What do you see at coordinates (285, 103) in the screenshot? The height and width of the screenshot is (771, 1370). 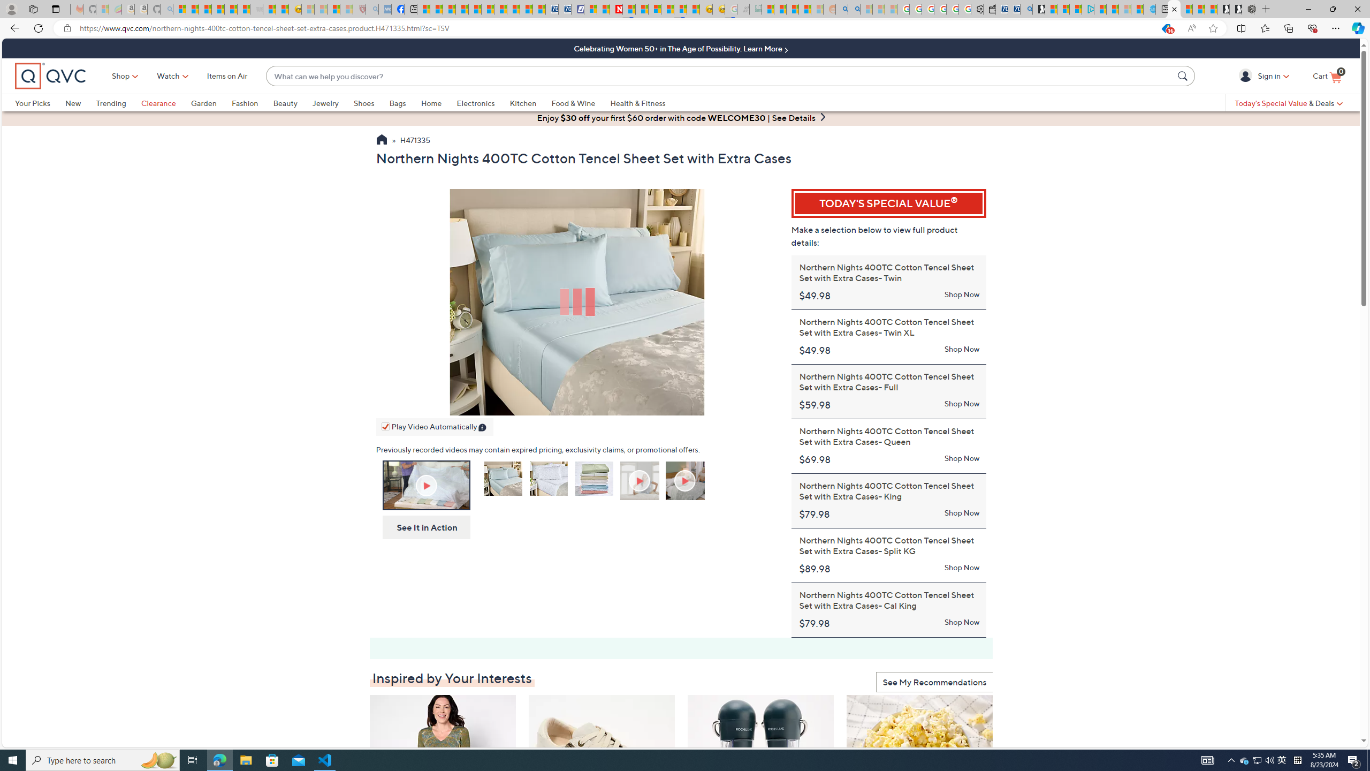 I see `Beauty` at bounding box center [285, 103].